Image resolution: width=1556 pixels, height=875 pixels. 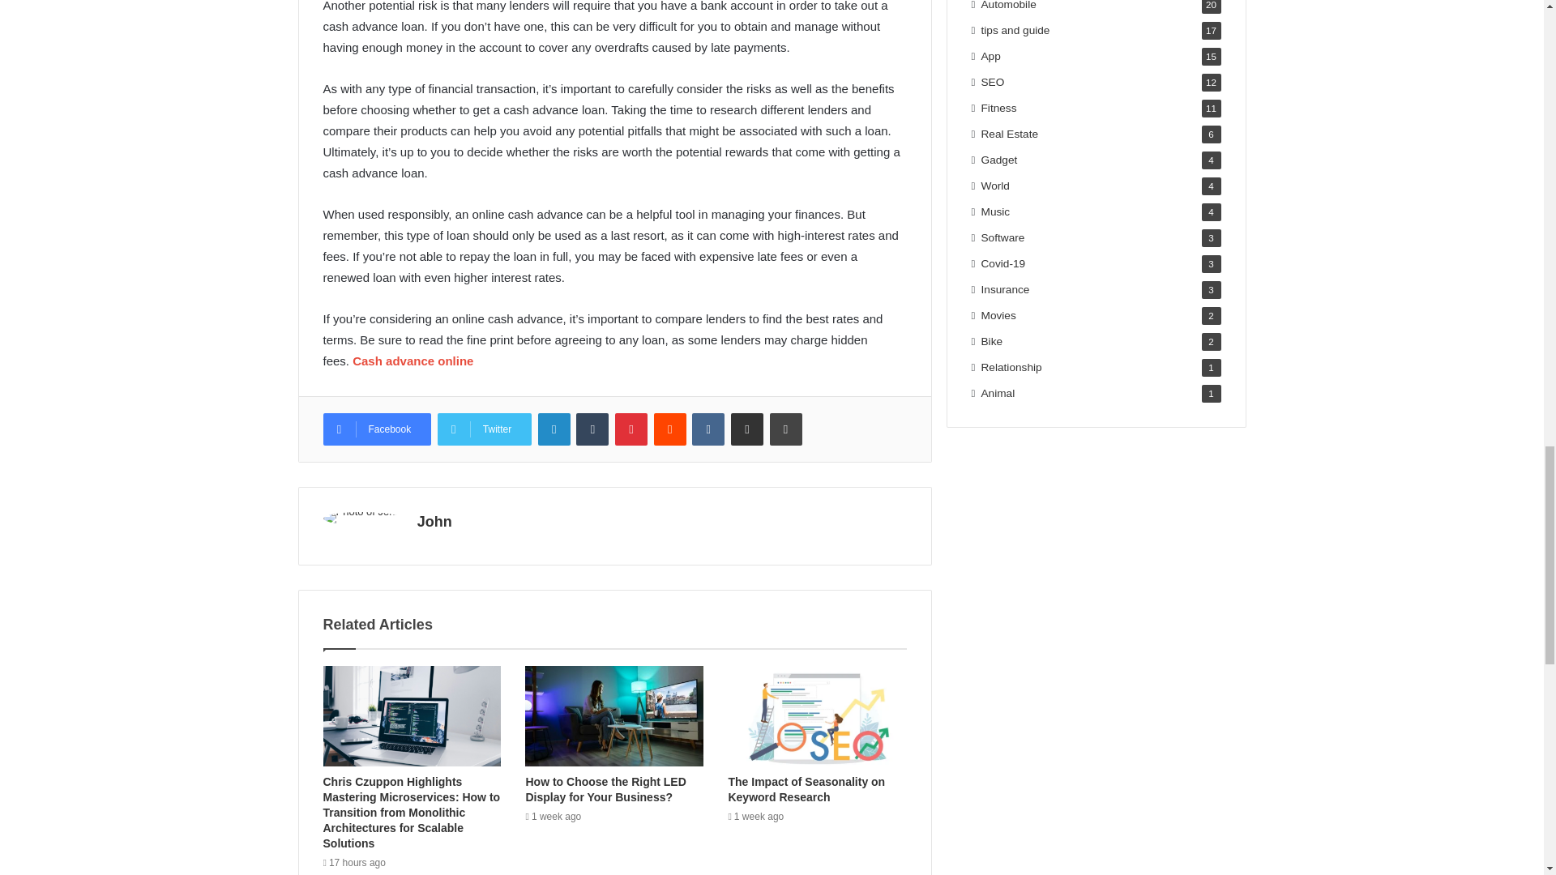 I want to click on Tumblr, so click(x=592, y=429).